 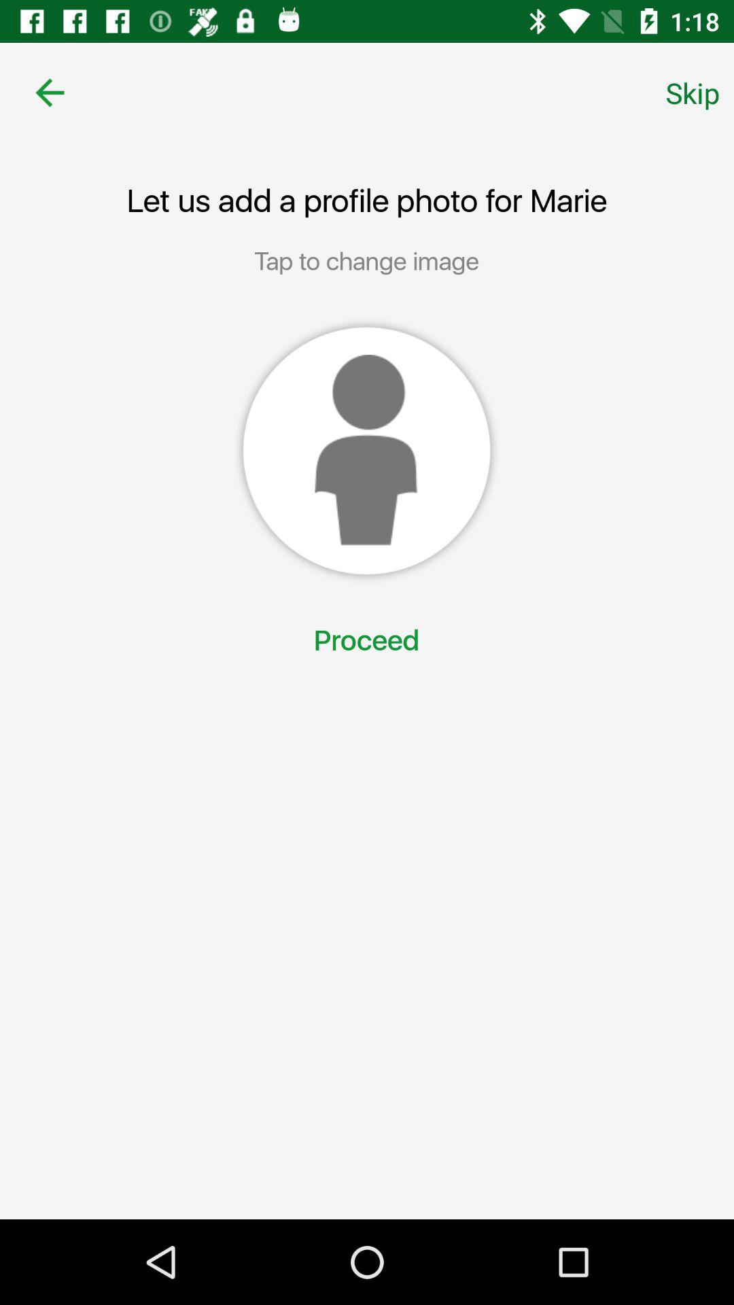 I want to click on flip until the proceed, so click(x=366, y=642).